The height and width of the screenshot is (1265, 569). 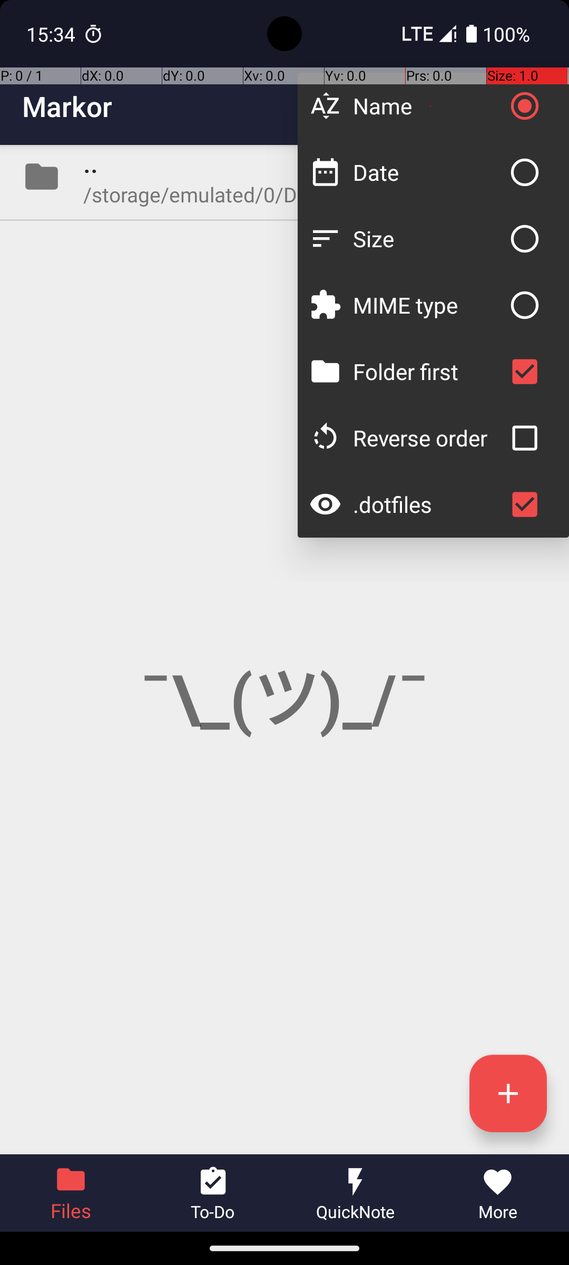 What do you see at coordinates (428, 437) in the screenshot?
I see `Reverse order` at bounding box center [428, 437].